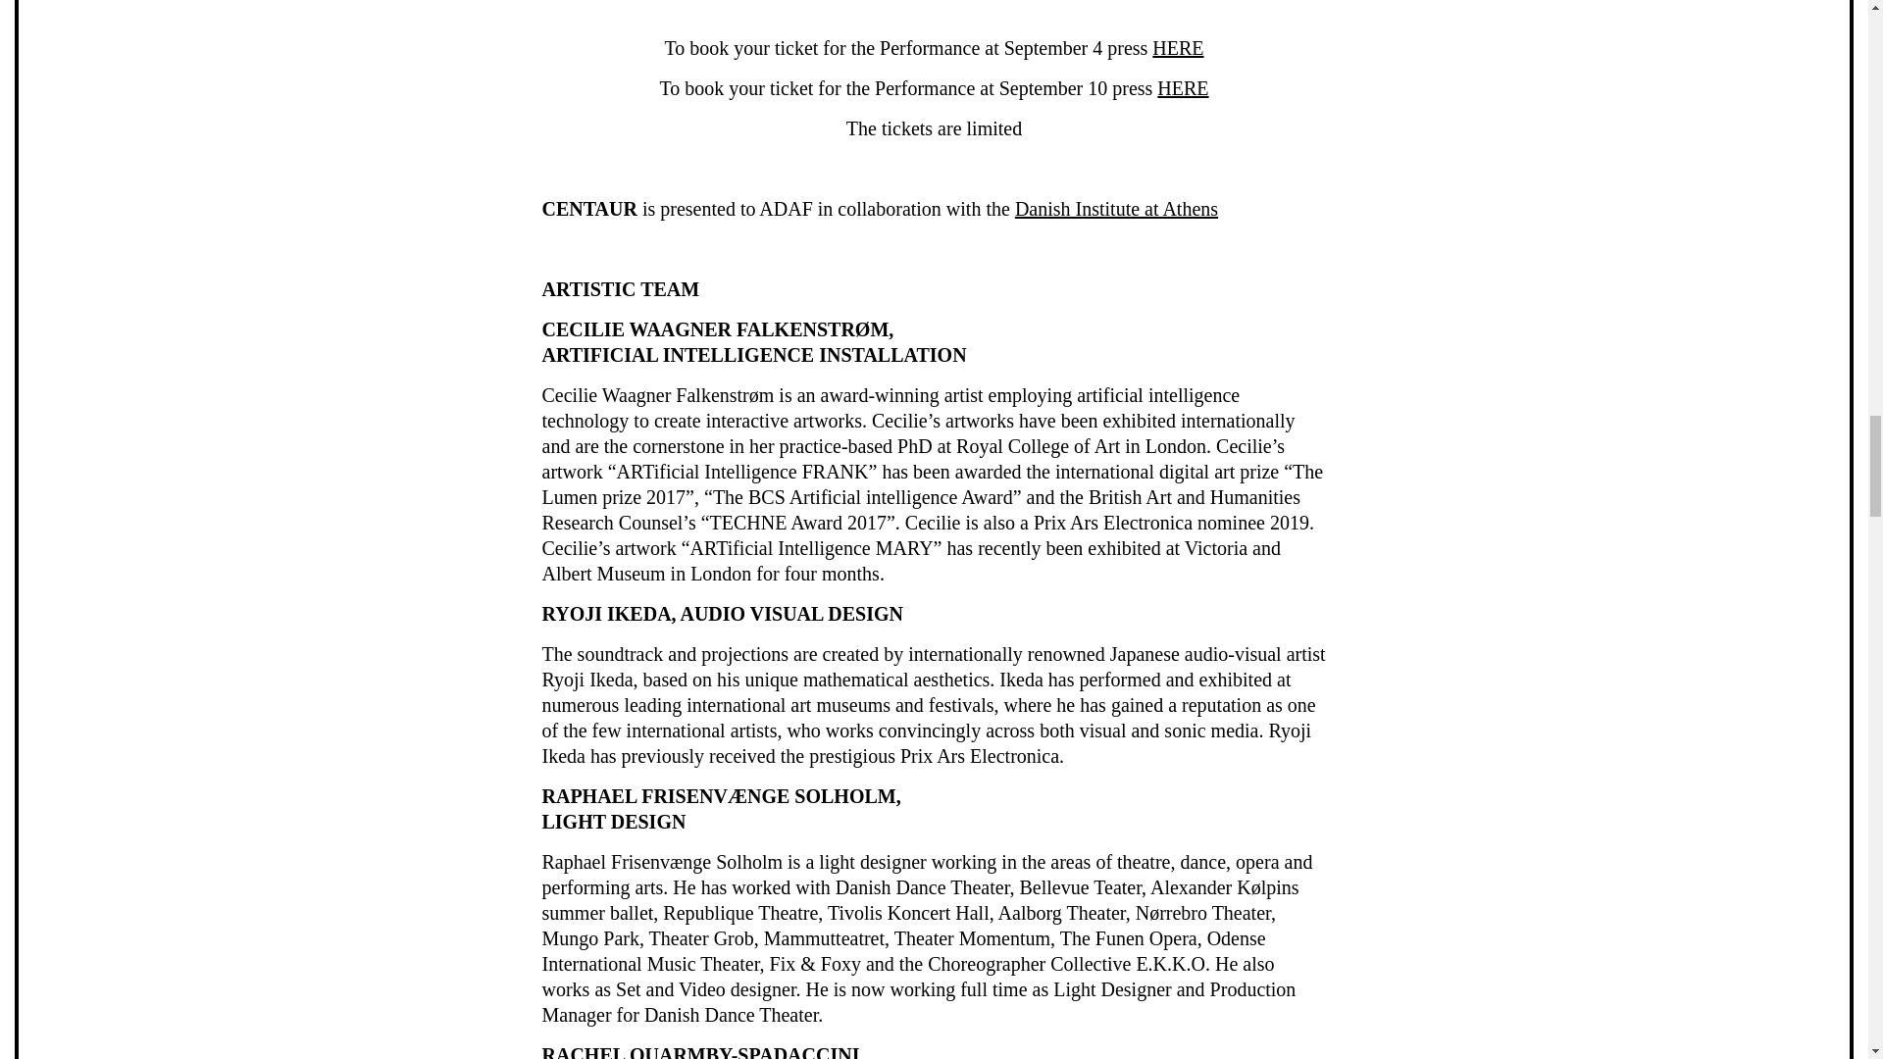 This screenshot has height=1059, width=1883. Describe the element at coordinates (1177, 47) in the screenshot. I see `HERE` at that location.